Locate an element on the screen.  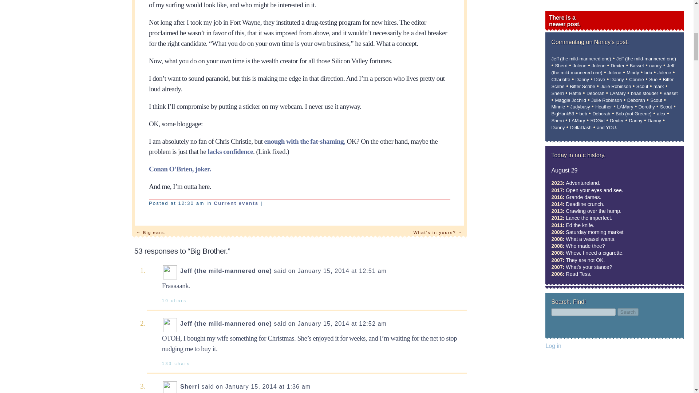
lacks confidence is located at coordinates (230, 151).